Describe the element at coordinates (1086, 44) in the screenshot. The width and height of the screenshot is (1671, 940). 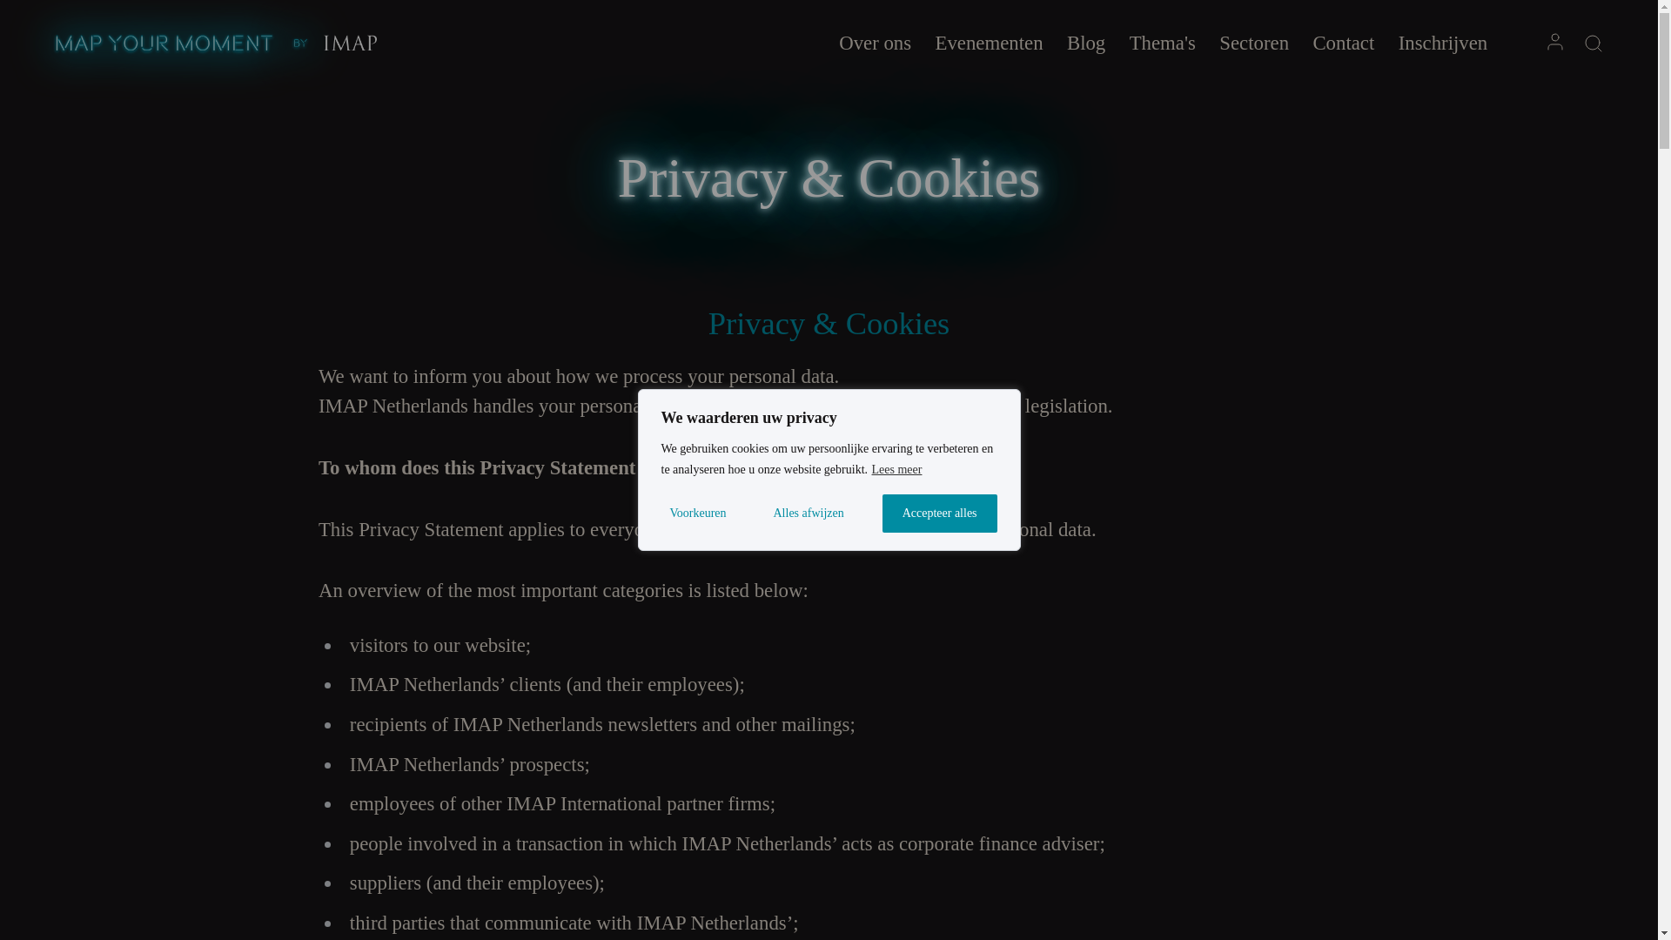
I see `Blog` at that location.